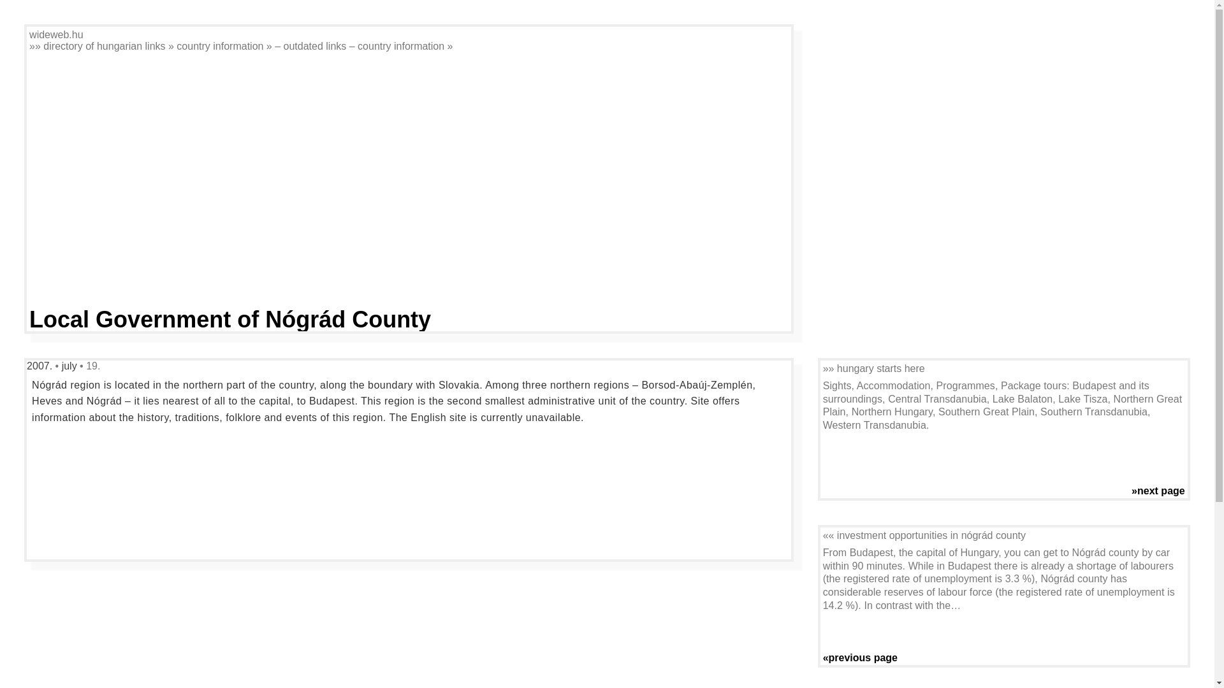  What do you see at coordinates (41, 366) in the screenshot?
I see `2007.` at bounding box center [41, 366].